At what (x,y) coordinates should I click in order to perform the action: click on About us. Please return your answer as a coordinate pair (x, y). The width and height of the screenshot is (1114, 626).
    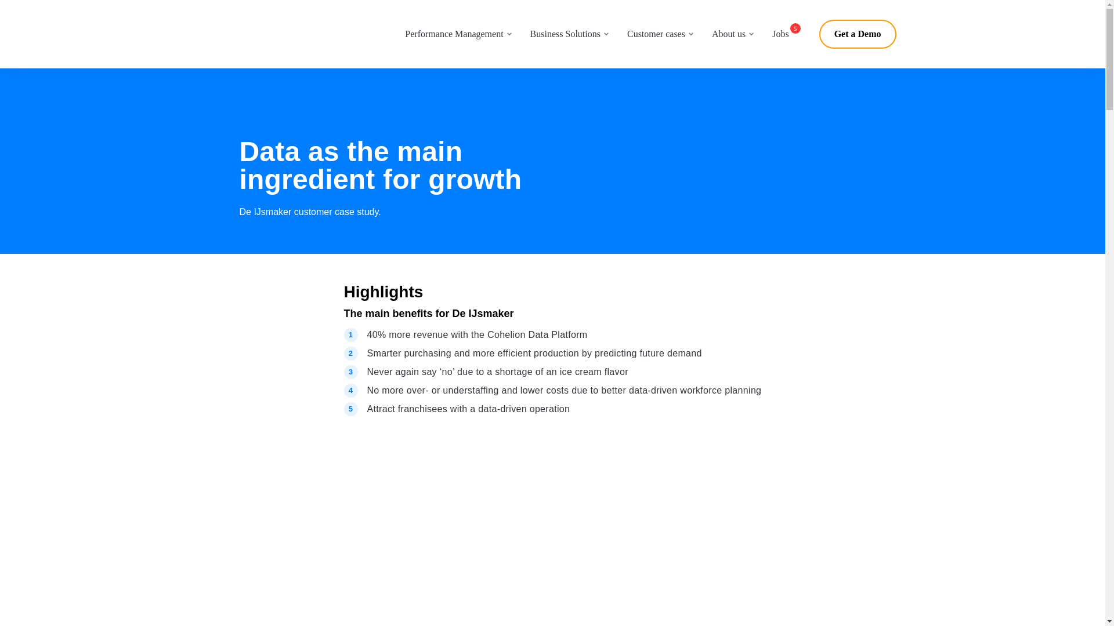
    Looking at the image, I should click on (728, 34).